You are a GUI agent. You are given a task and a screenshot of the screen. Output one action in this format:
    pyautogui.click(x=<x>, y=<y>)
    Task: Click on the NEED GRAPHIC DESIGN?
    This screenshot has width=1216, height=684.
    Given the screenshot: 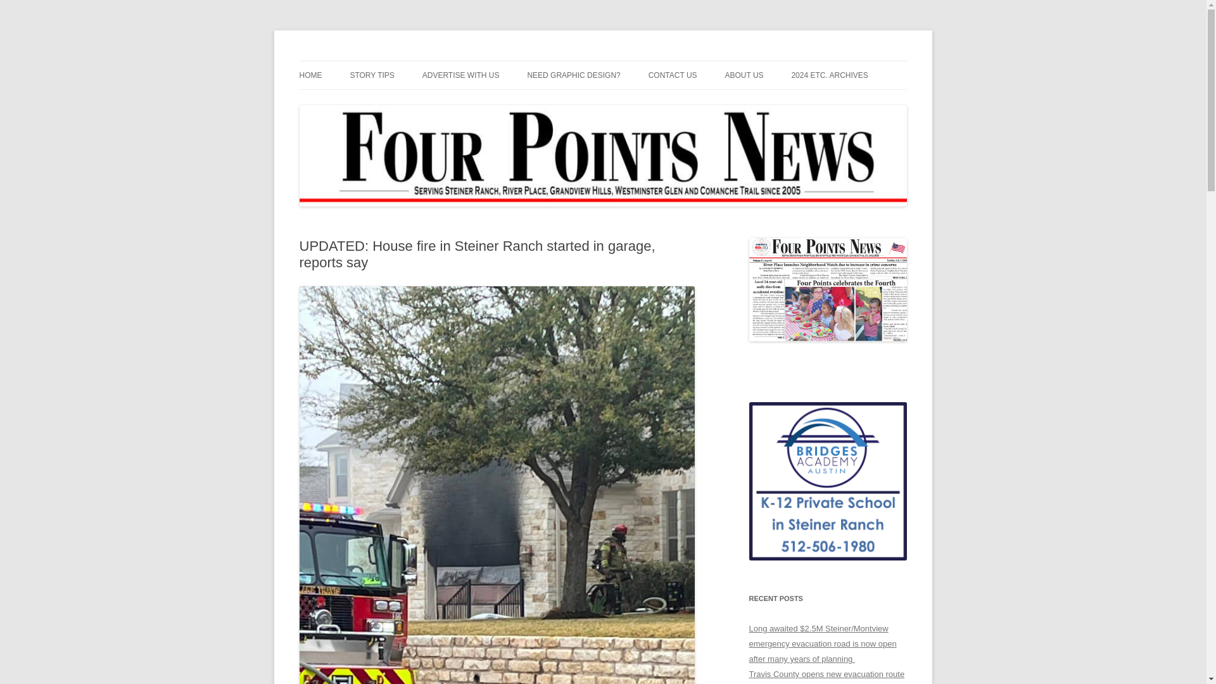 What is the action you would take?
    pyautogui.click(x=573, y=75)
    